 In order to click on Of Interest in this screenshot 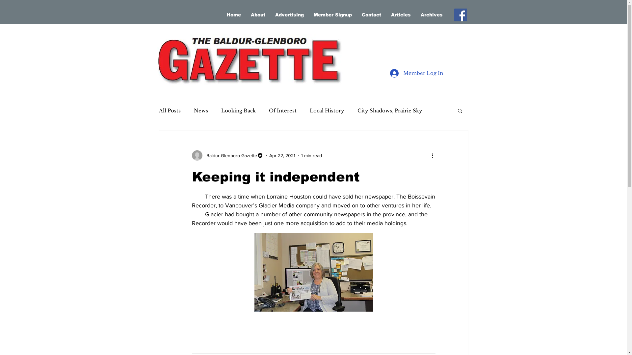, I will do `click(282, 110)`.